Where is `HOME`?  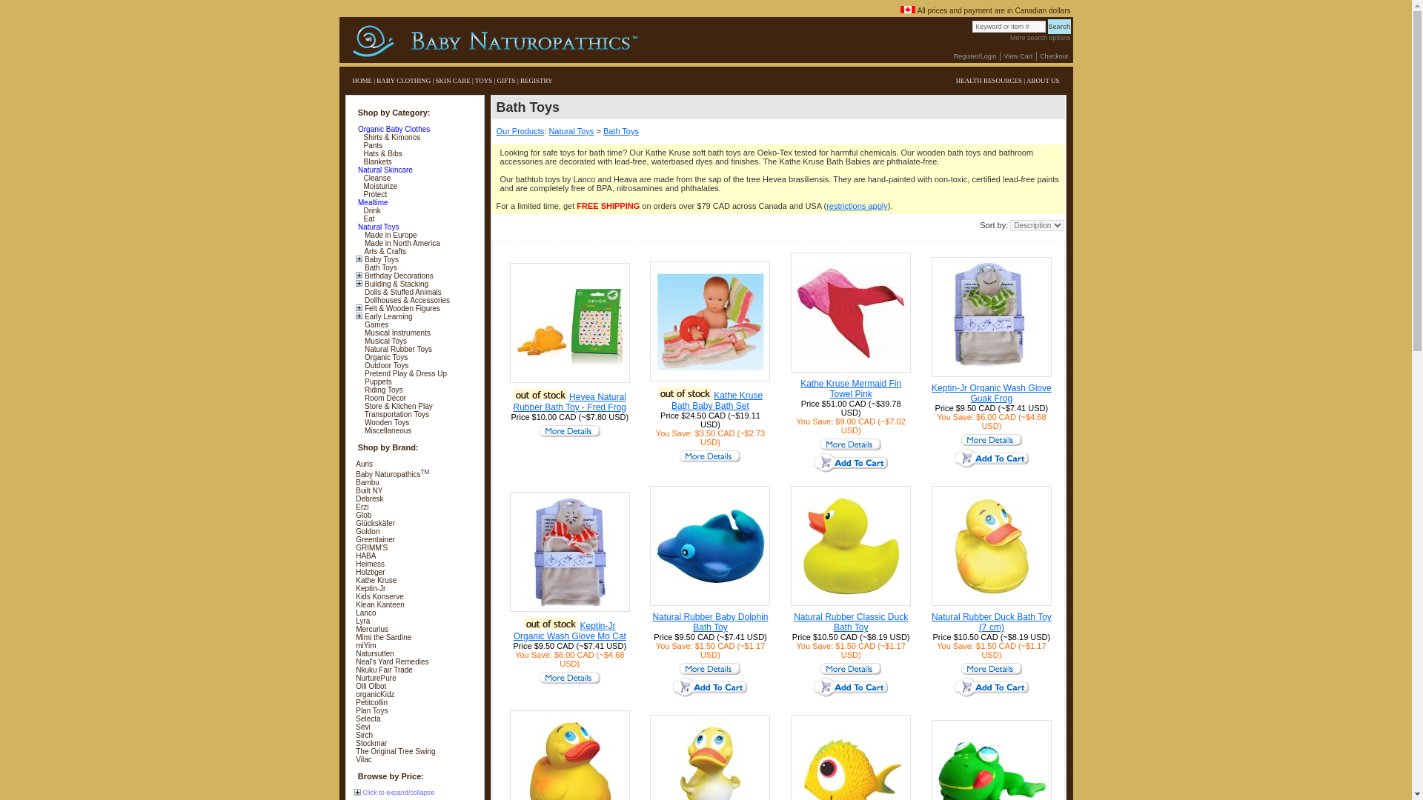
HOME is located at coordinates (363, 80).